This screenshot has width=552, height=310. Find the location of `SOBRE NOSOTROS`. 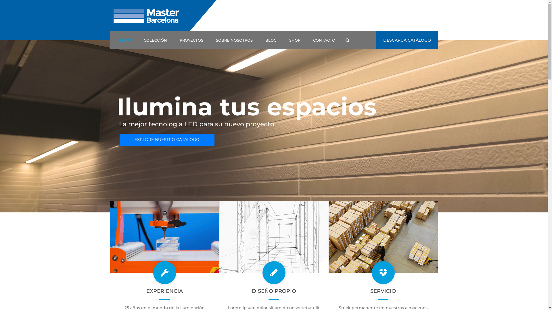

SOBRE NOSOTROS is located at coordinates (234, 40).